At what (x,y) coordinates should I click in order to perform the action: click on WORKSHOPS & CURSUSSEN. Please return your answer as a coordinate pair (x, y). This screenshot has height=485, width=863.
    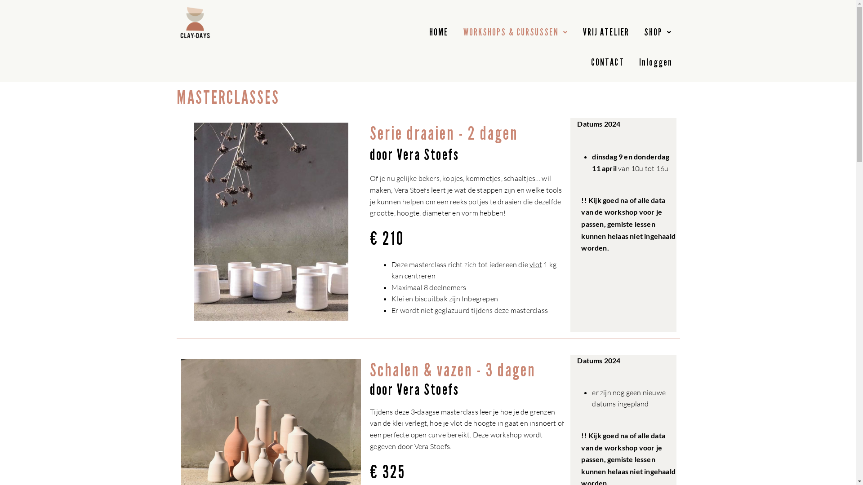
    Looking at the image, I should click on (516, 32).